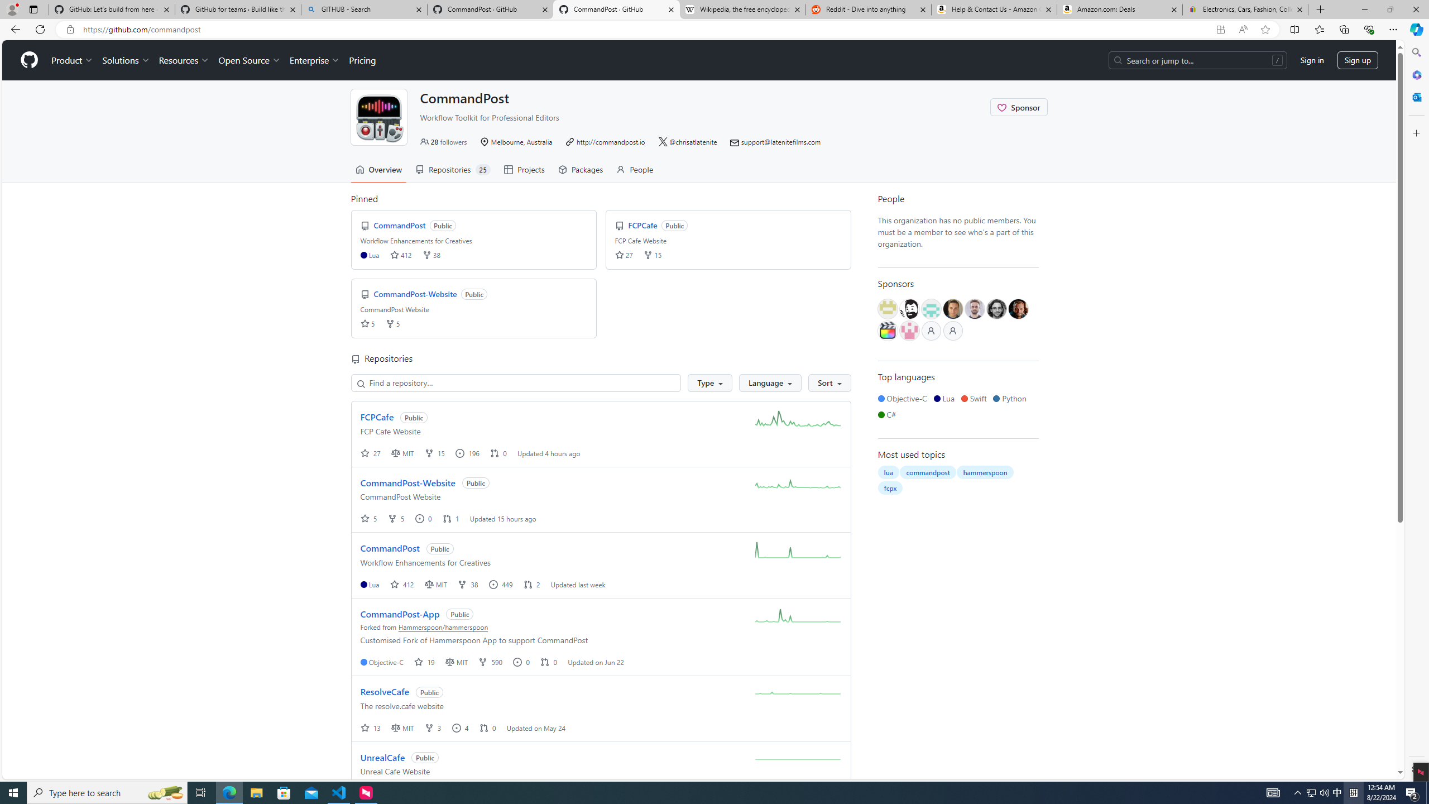  What do you see at coordinates (1220, 30) in the screenshot?
I see `App available. Install GitHub` at bounding box center [1220, 30].